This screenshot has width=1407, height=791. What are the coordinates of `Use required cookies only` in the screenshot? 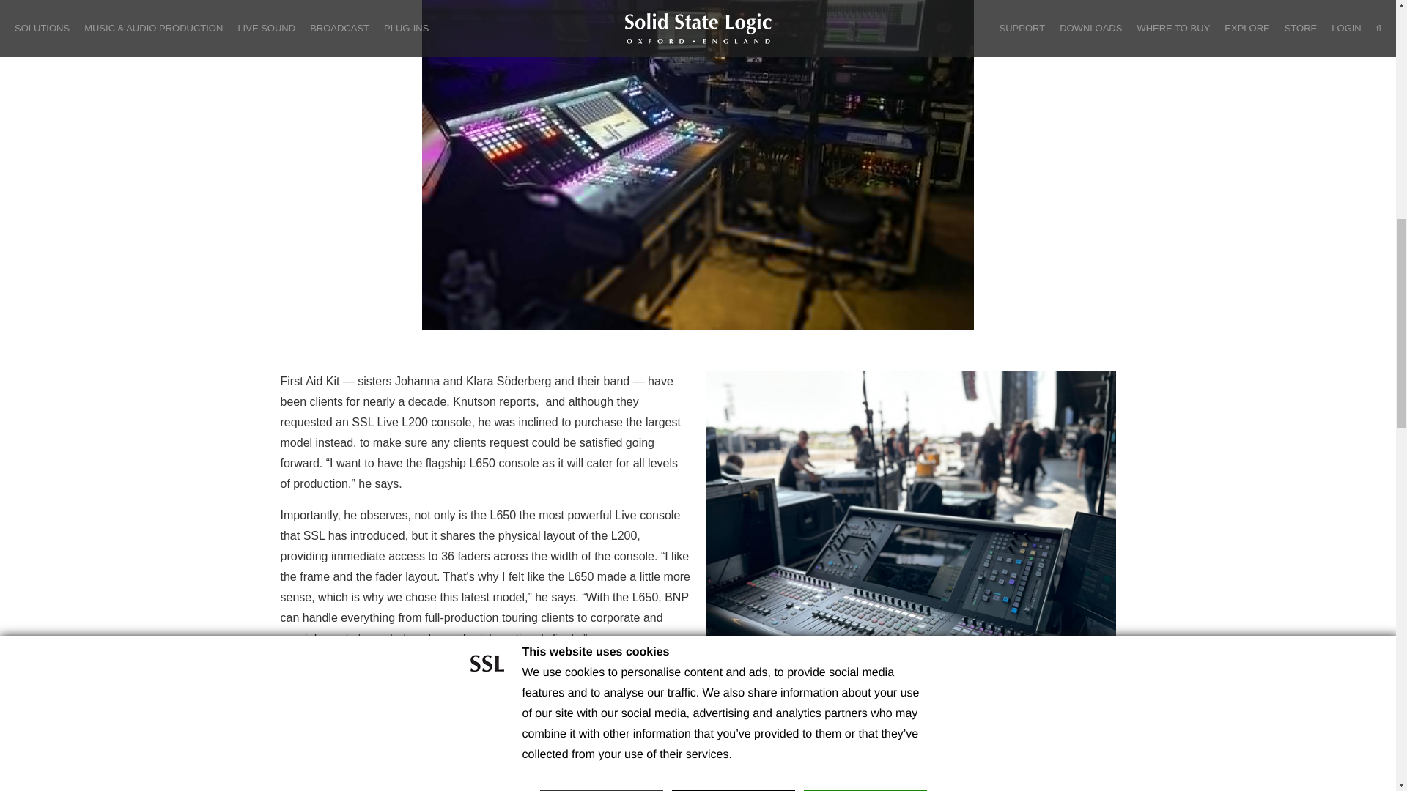 It's located at (601, 7).